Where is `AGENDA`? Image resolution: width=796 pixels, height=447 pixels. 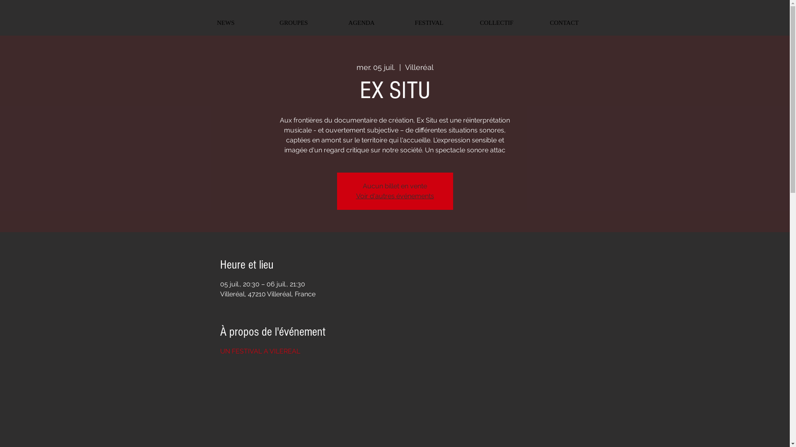
AGENDA is located at coordinates (362, 23).